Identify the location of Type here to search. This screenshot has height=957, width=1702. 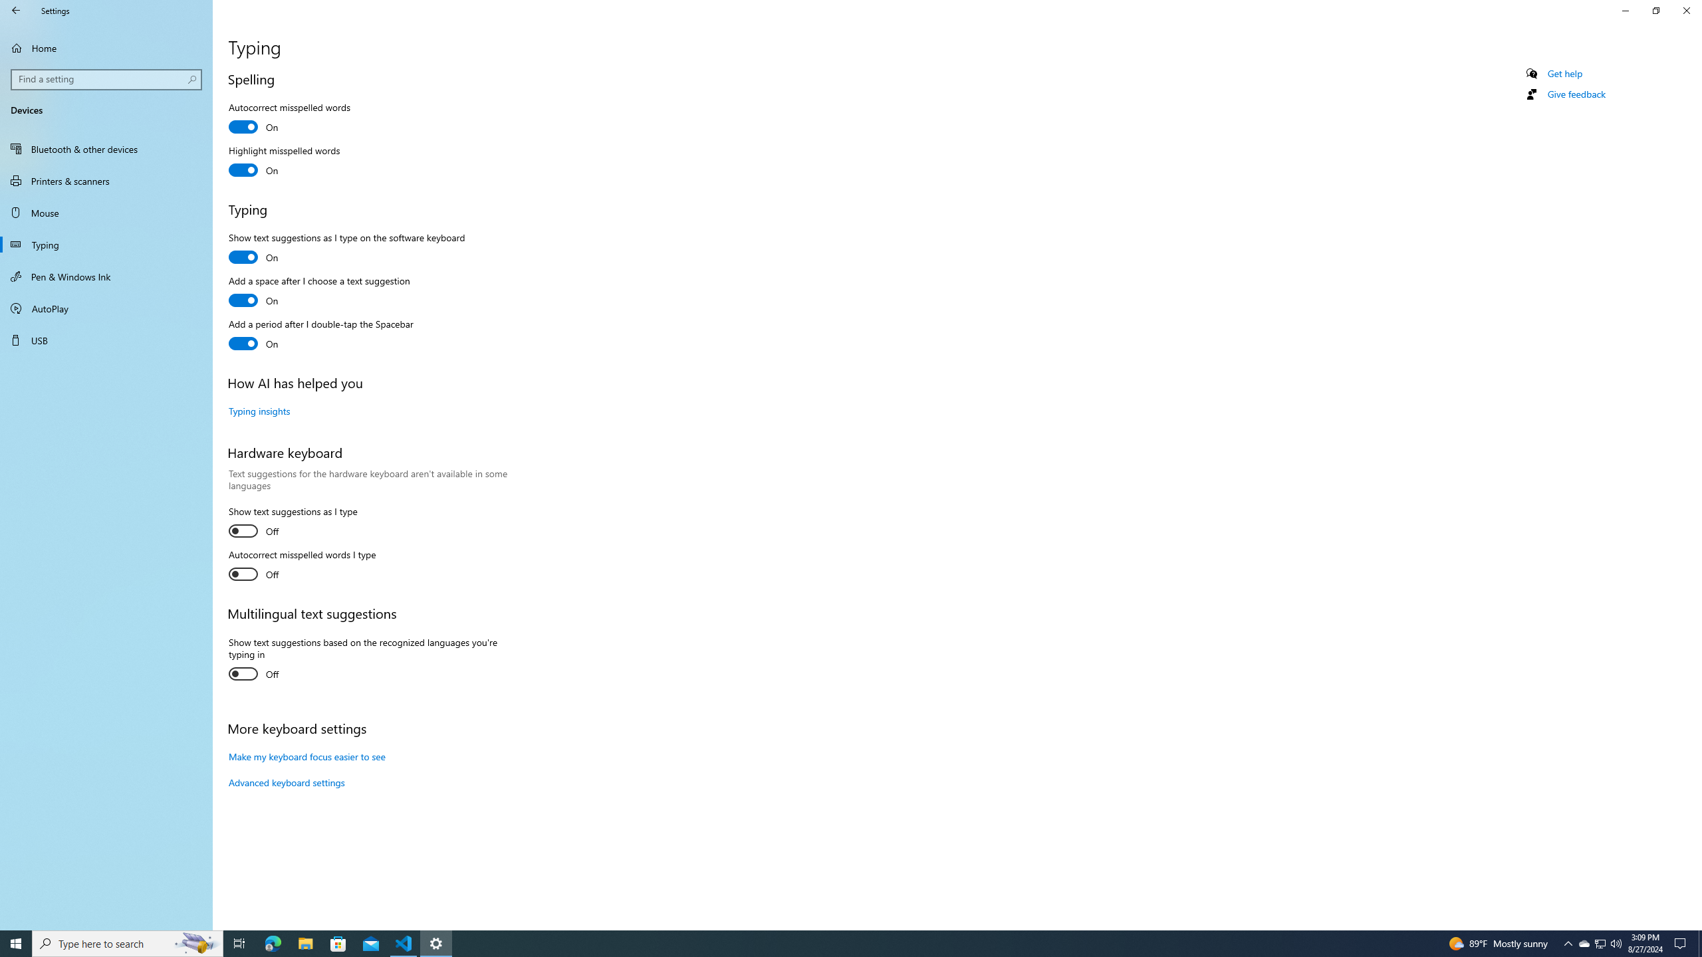
(128, 944).